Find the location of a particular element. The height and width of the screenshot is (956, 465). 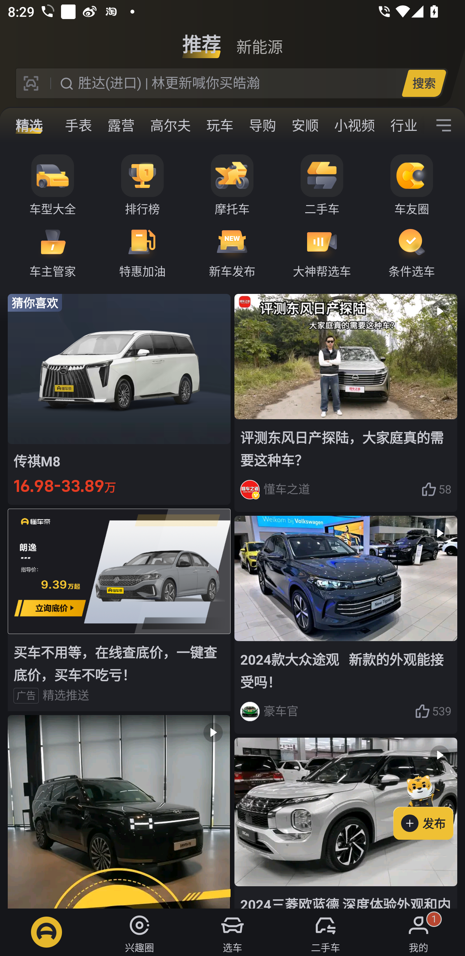

车型大全 is located at coordinates (53, 185).